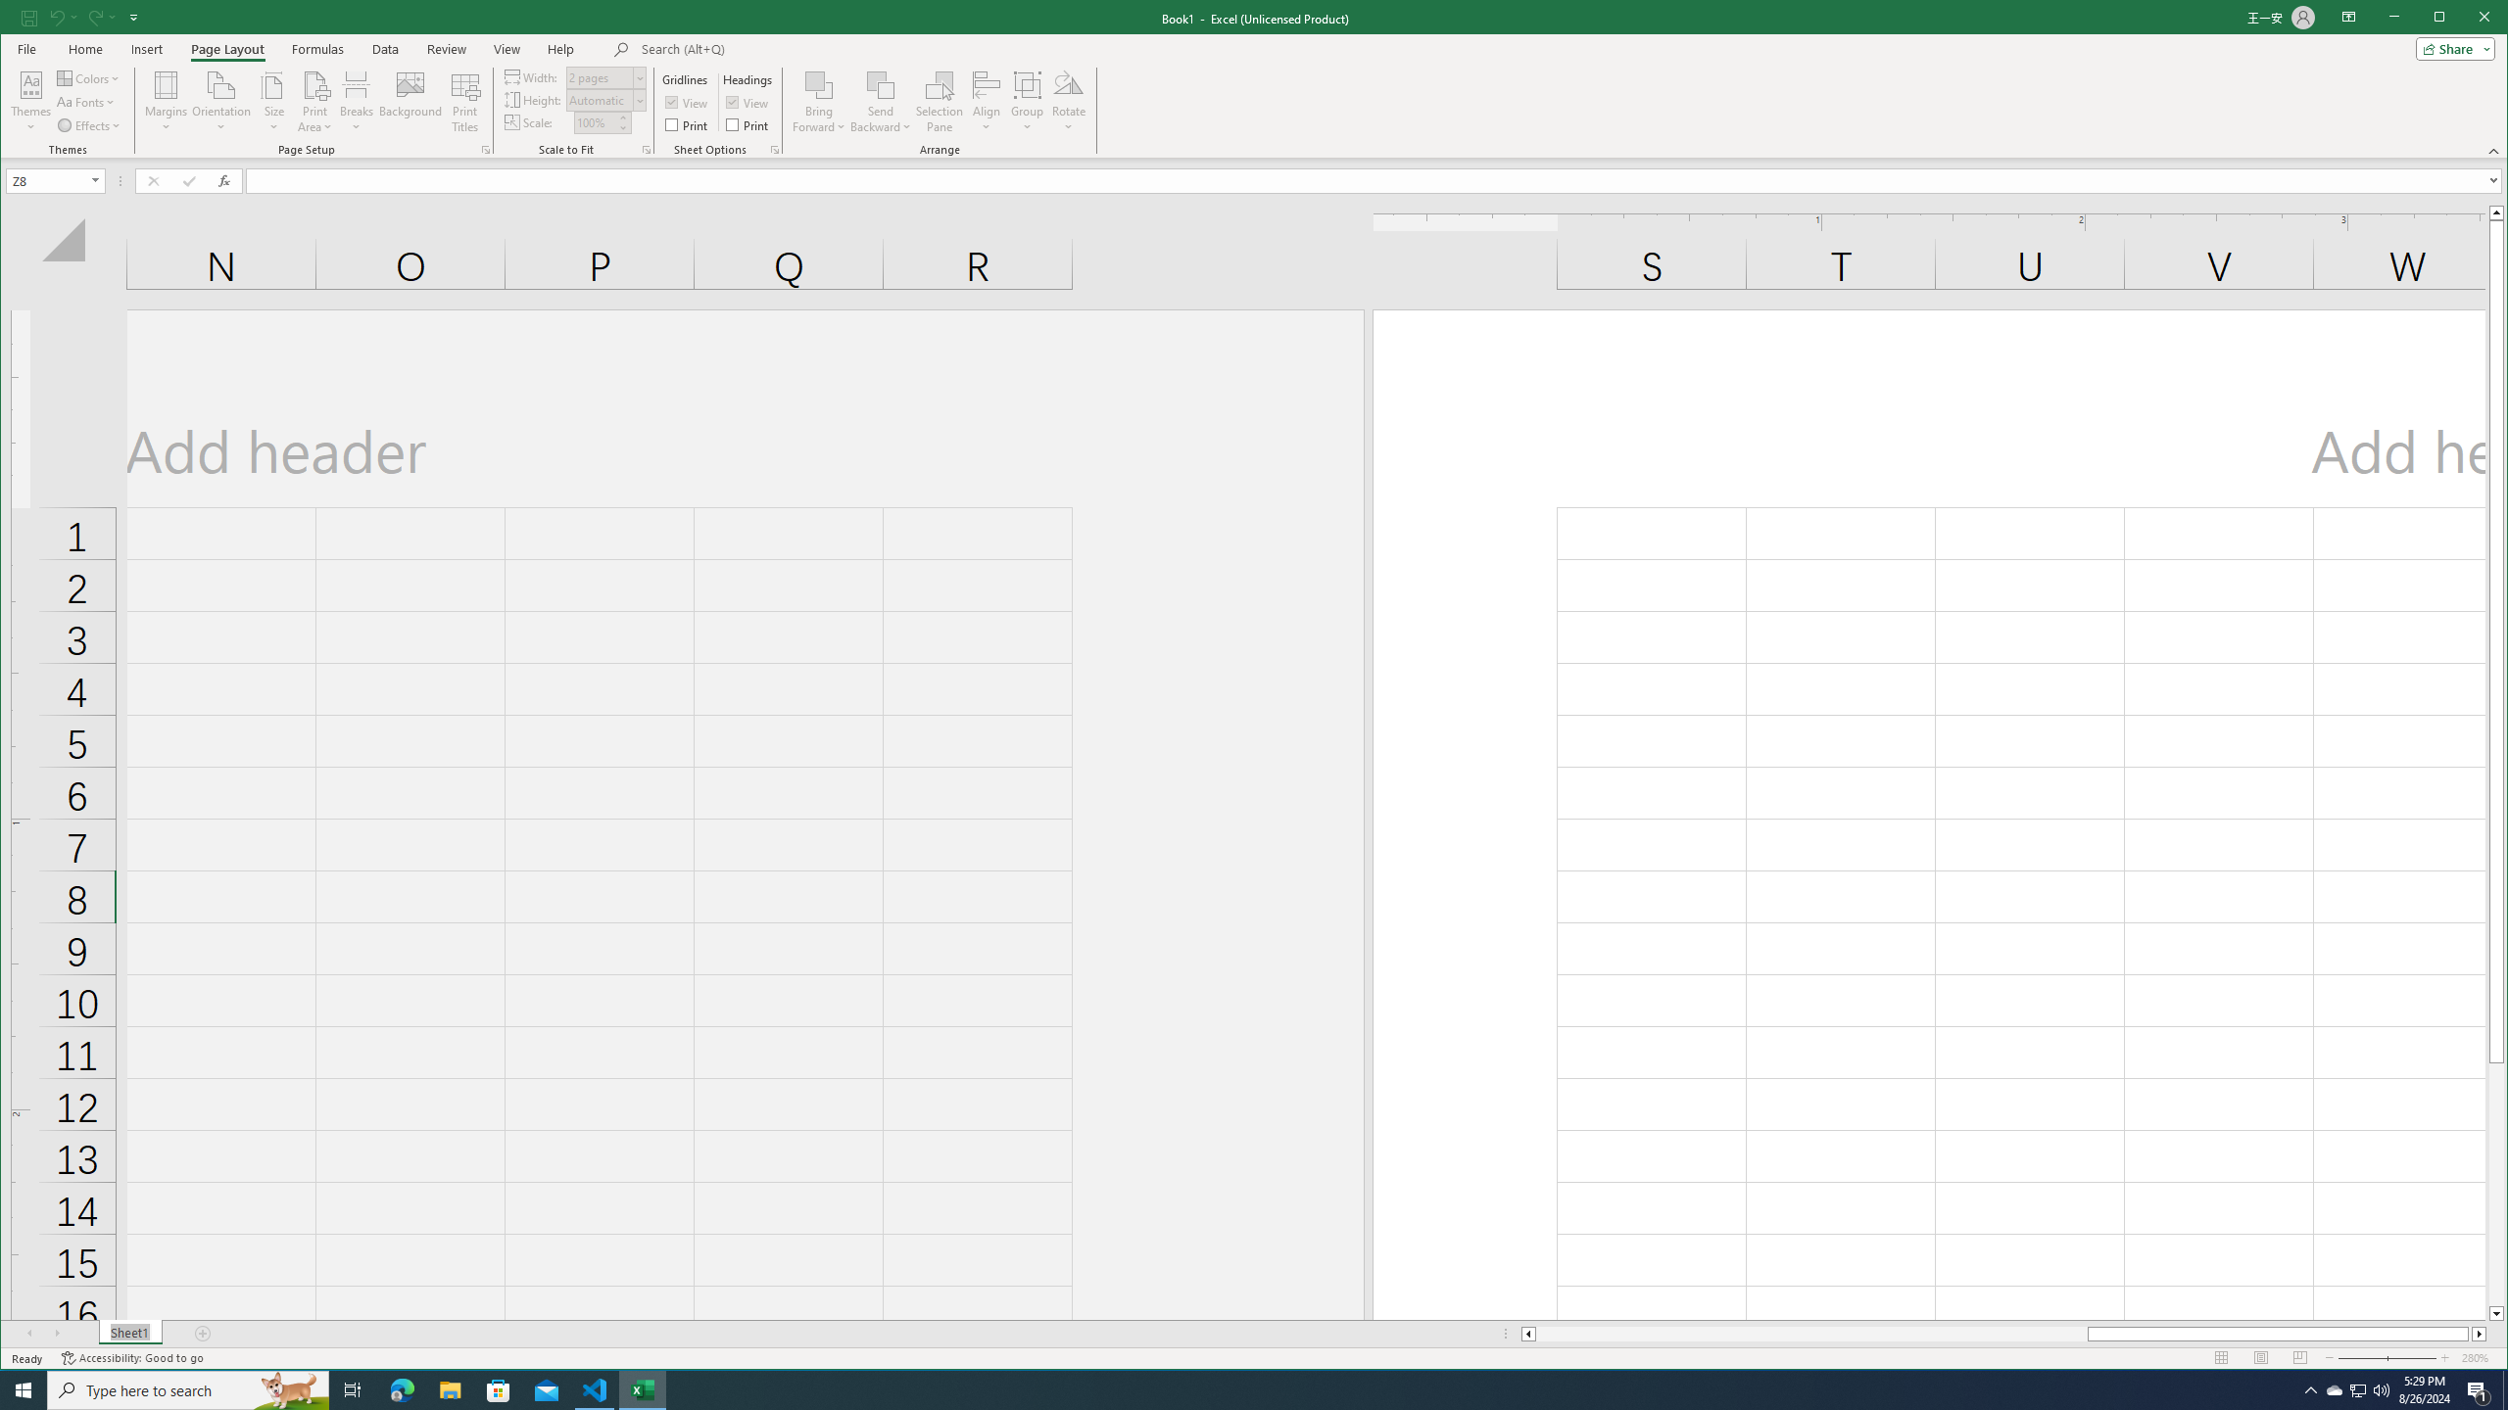  What do you see at coordinates (274, 102) in the screenshot?
I see `Size` at bounding box center [274, 102].